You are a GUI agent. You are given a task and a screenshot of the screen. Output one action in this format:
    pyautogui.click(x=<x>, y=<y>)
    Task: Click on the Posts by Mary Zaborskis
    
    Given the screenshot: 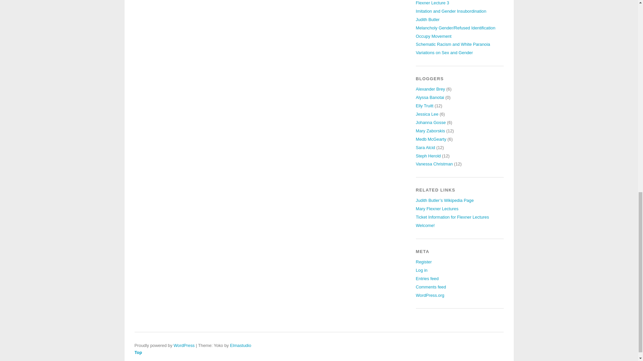 What is the action you would take?
    pyautogui.click(x=430, y=131)
    